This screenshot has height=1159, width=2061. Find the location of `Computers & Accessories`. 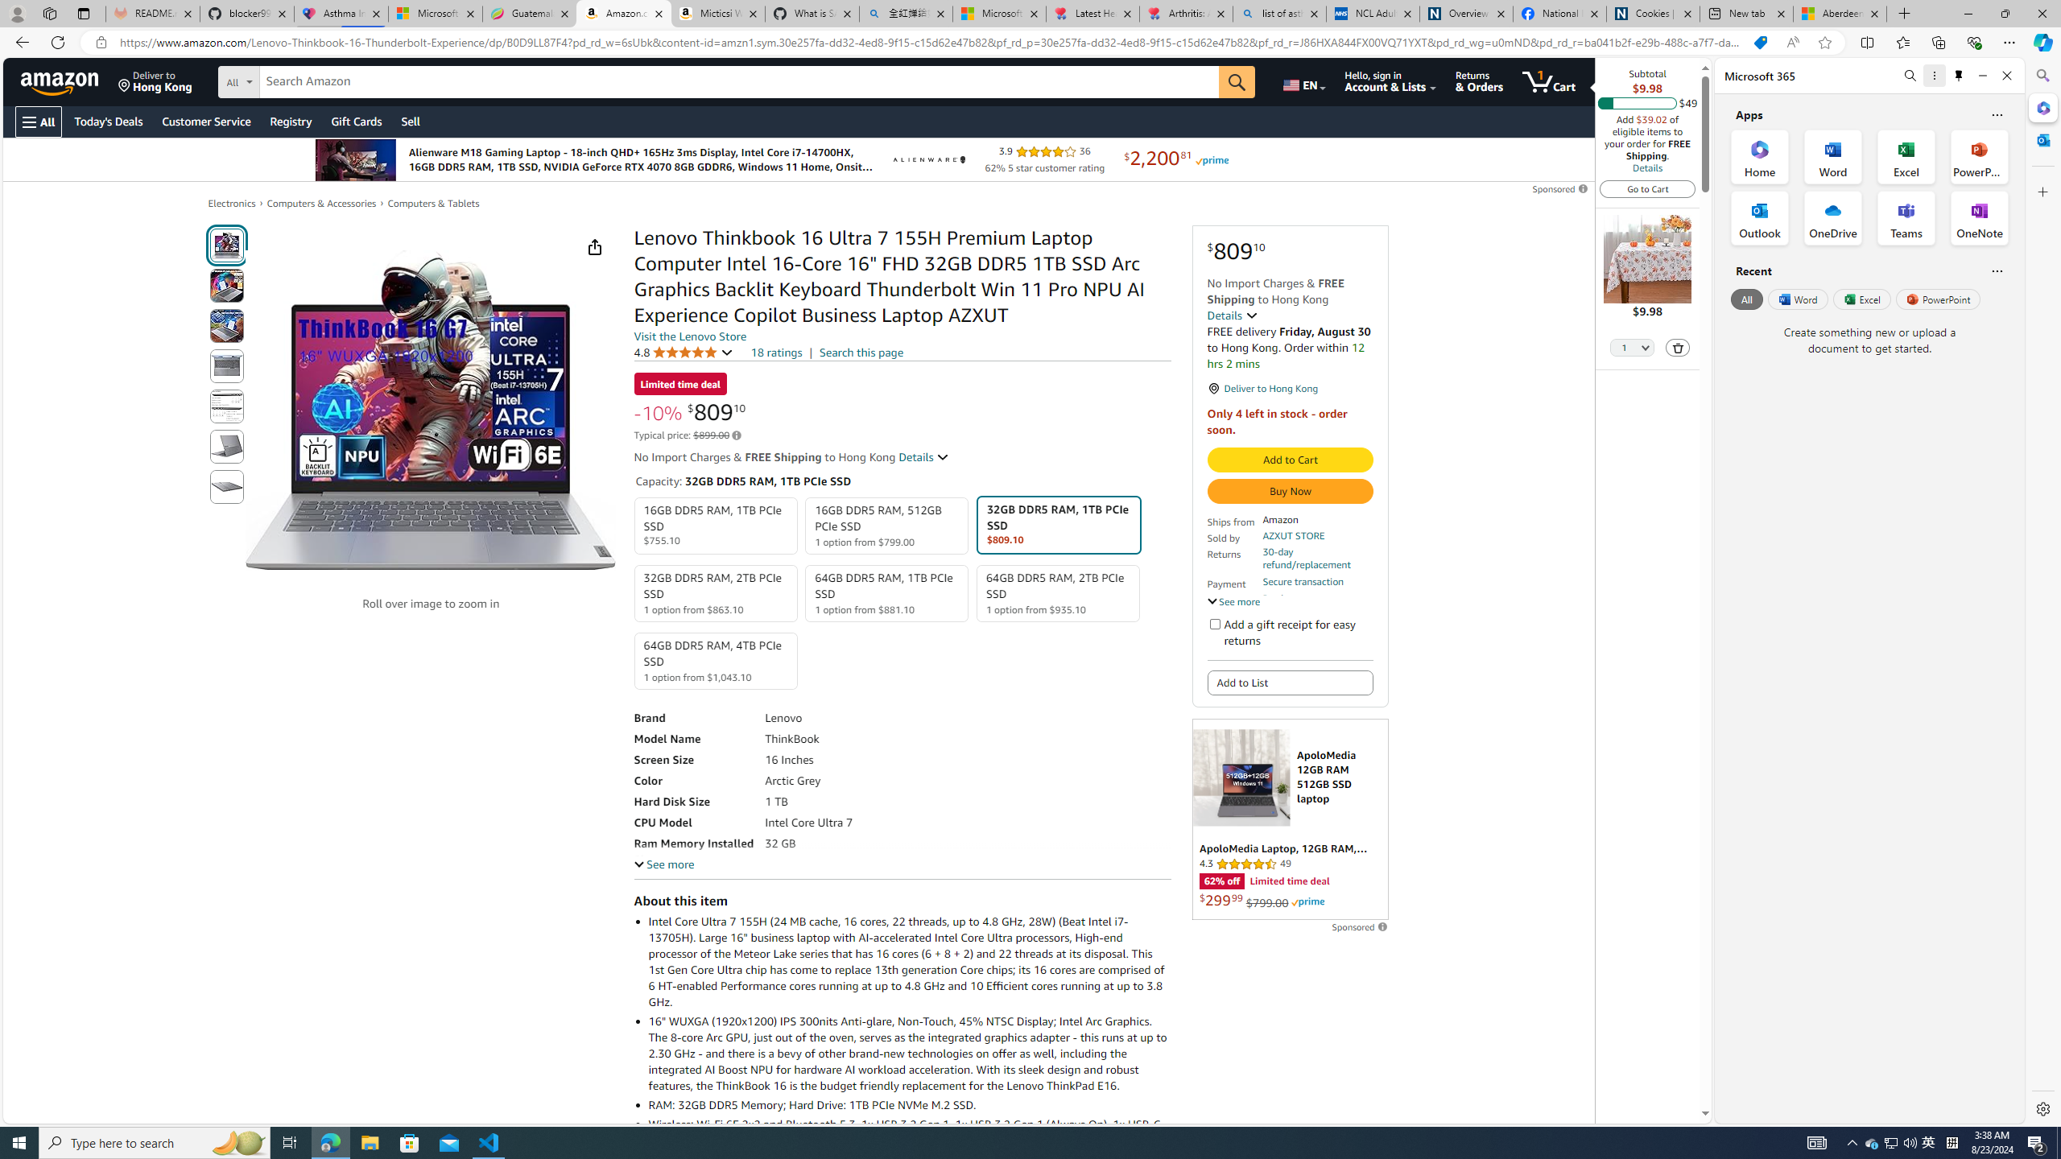

Computers & Accessories is located at coordinates (321, 203).